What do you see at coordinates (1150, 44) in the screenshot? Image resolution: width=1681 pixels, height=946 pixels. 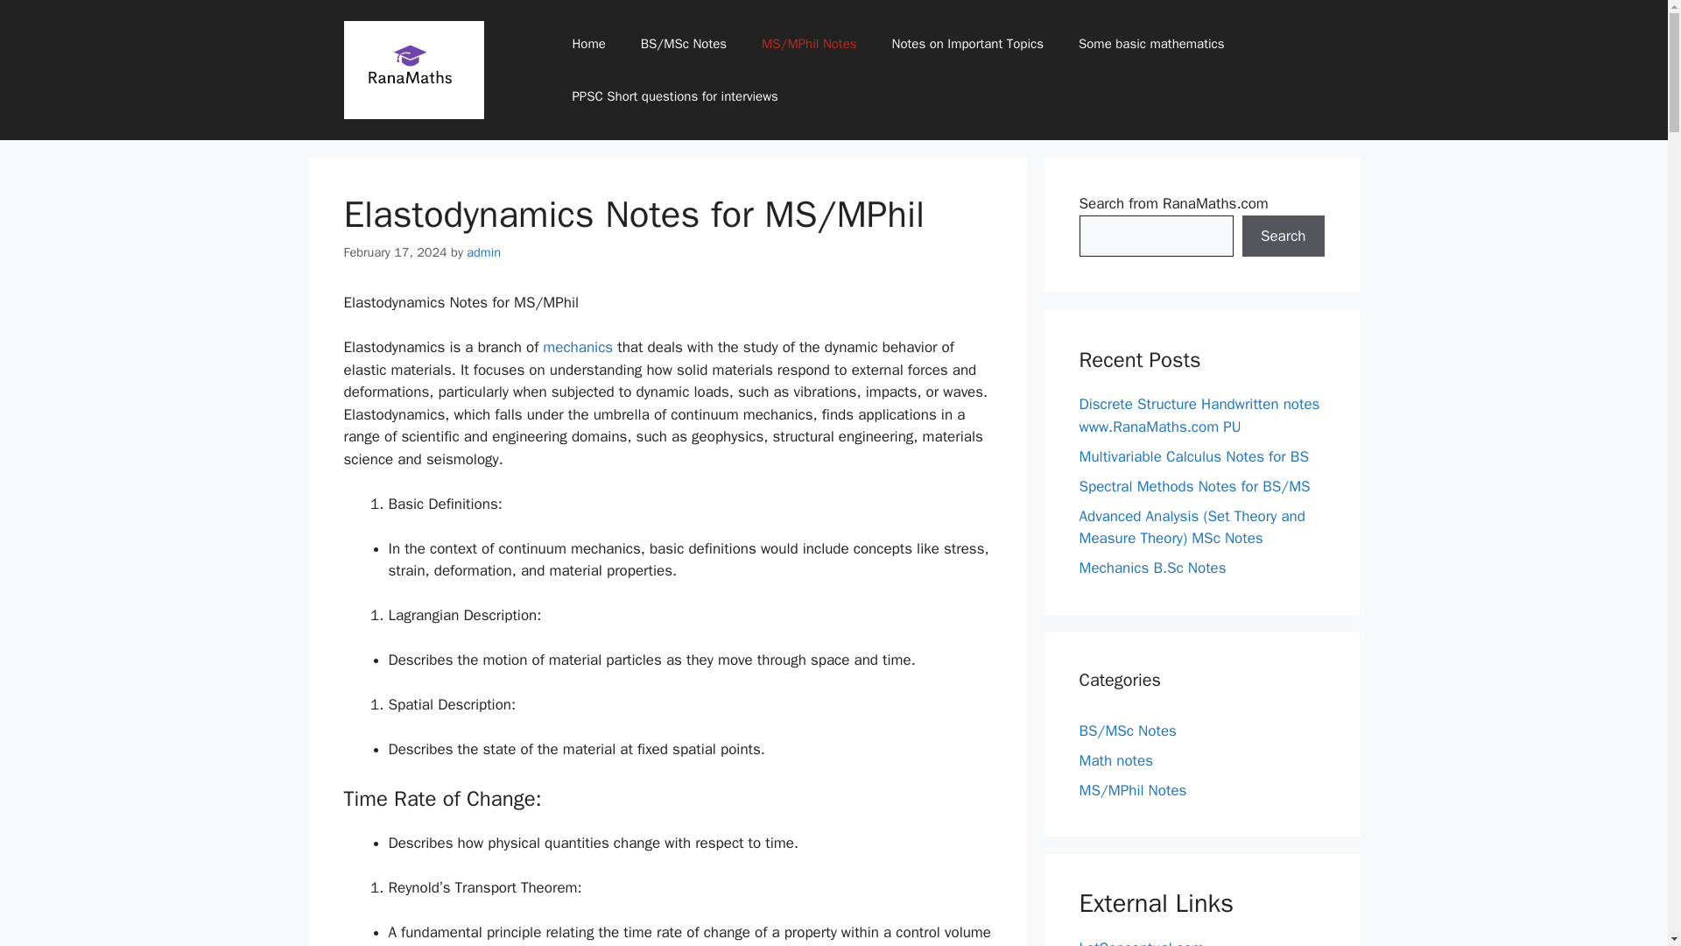 I see `Some basic mathematics` at bounding box center [1150, 44].